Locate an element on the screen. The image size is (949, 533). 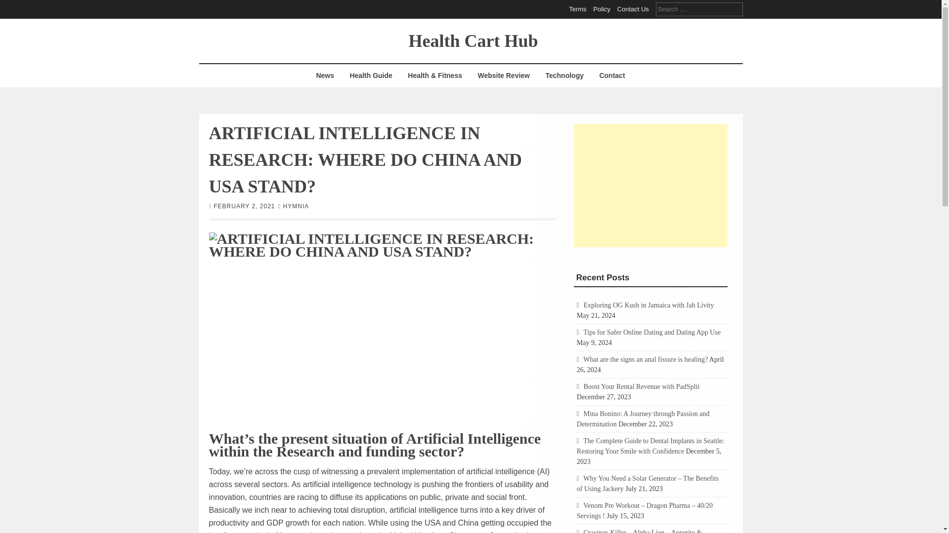
Advertisement is located at coordinates (650, 185).